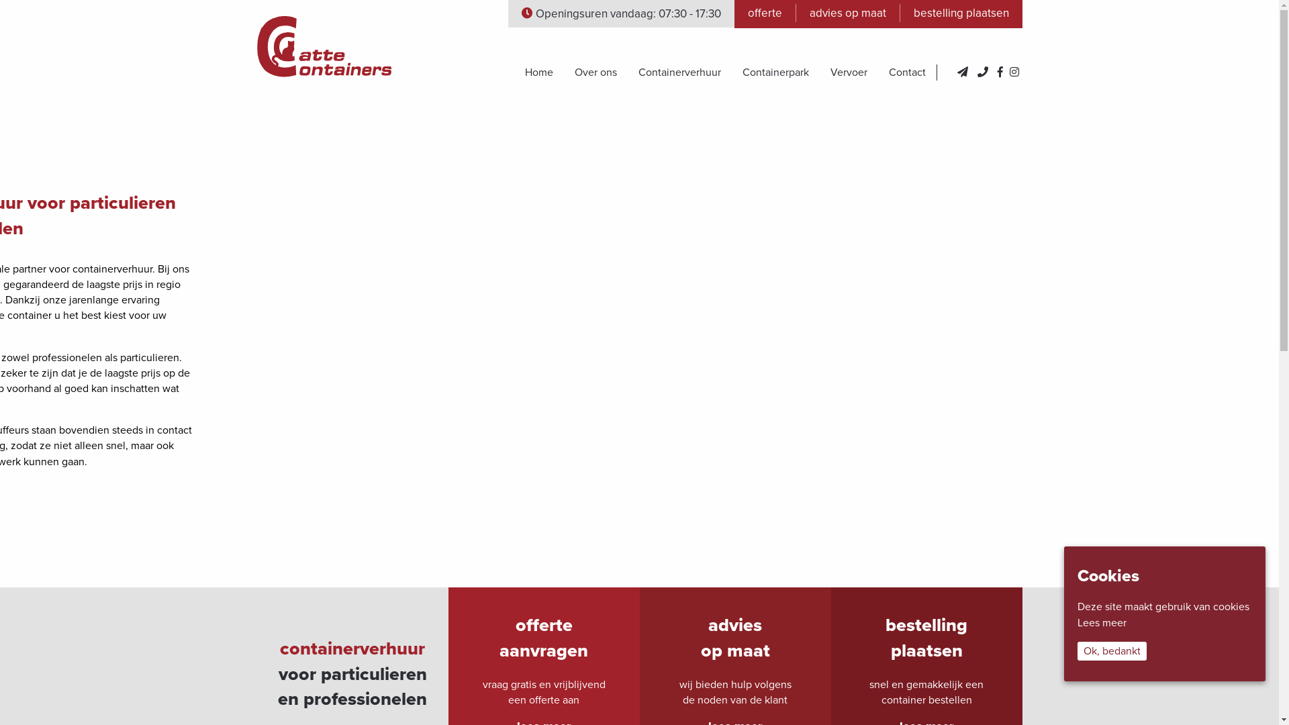  What do you see at coordinates (539, 72) in the screenshot?
I see `Home` at bounding box center [539, 72].